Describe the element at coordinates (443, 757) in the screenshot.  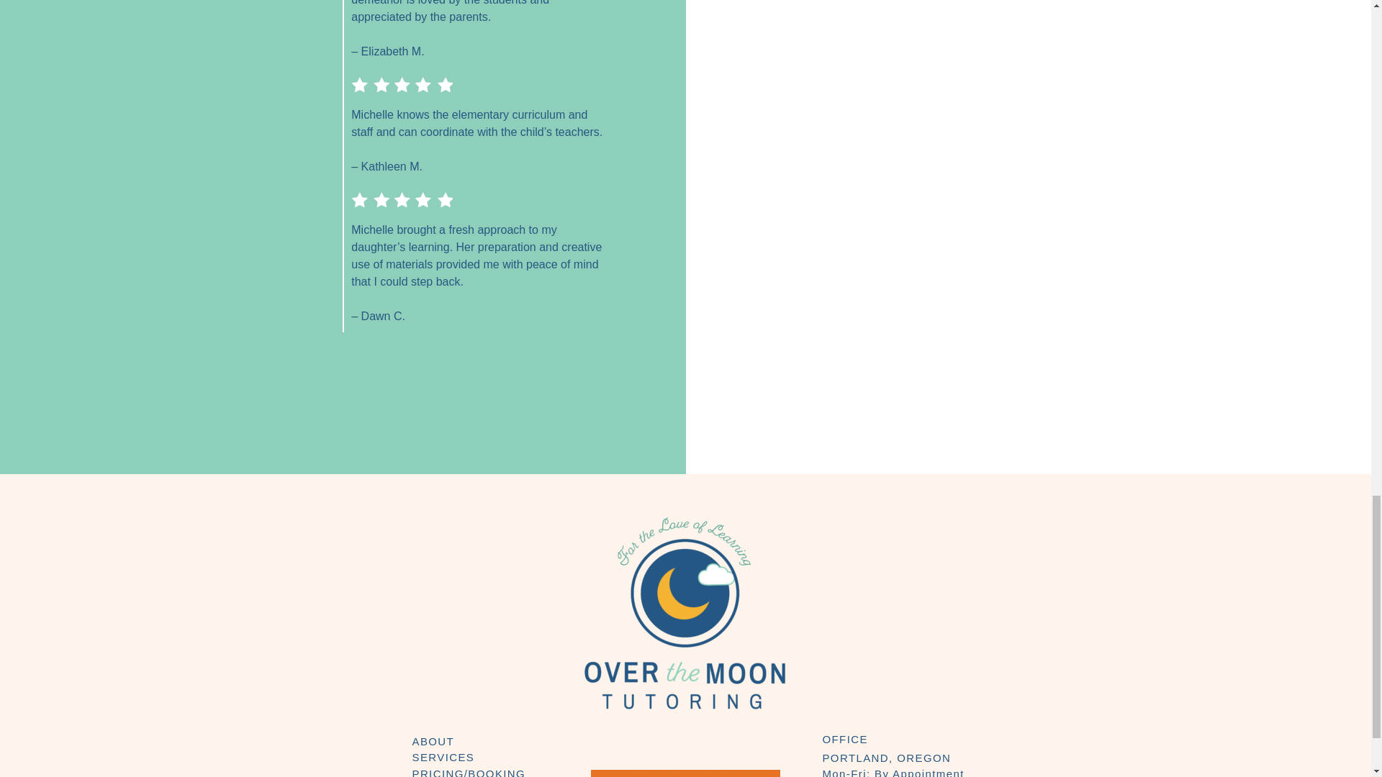
I see `SERVICES` at that location.